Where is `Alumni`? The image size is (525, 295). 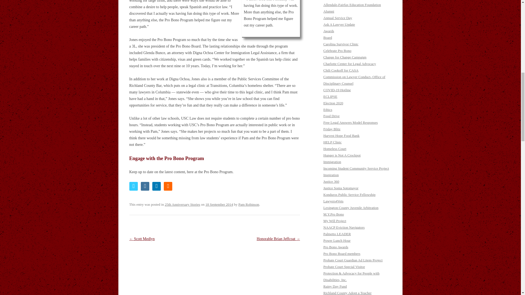
Alumni is located at coordinates (329, 11).